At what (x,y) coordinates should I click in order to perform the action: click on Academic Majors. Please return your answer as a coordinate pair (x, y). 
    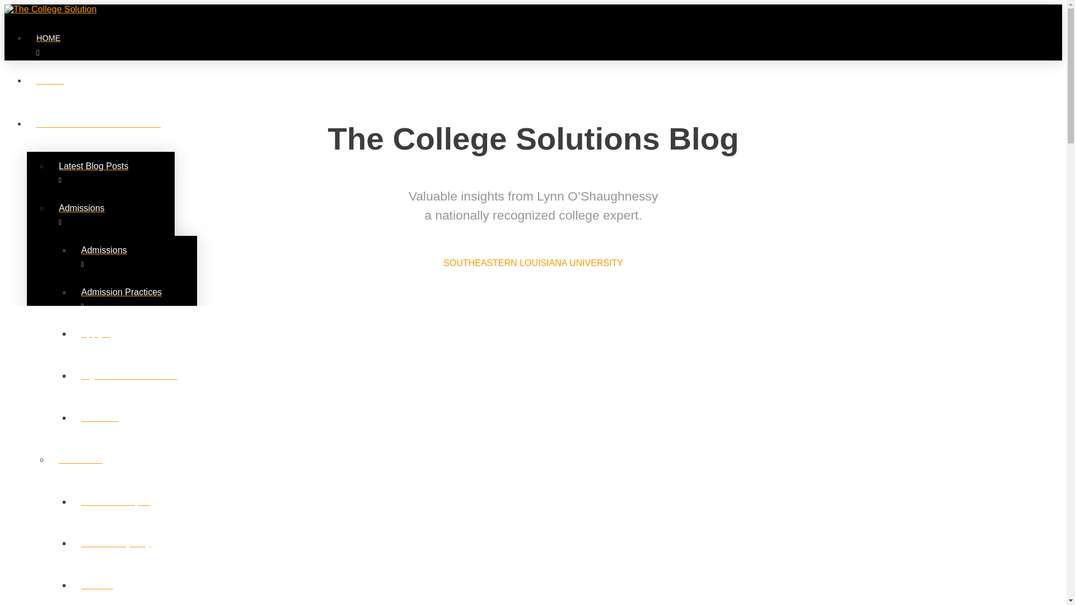
    Looking at the image, I should click on (134, 509).